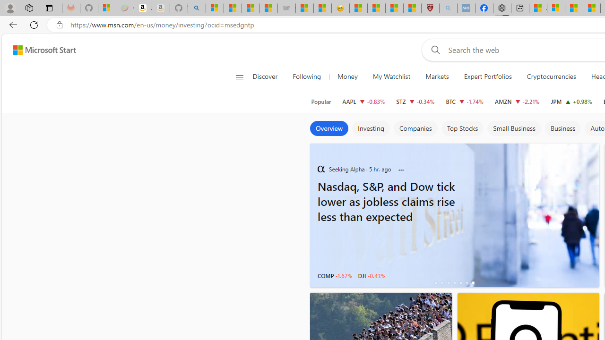 Image resolution: width=605 pixels, height=340 pixels. Describe the element at coordinates (562, 128) in the screenshot. I see `Business` at that location.